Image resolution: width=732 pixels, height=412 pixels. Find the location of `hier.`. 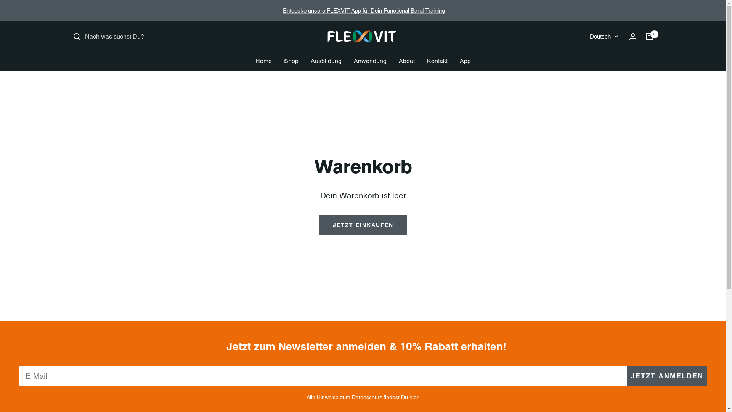

hier. is located at coordinates (415, 397).